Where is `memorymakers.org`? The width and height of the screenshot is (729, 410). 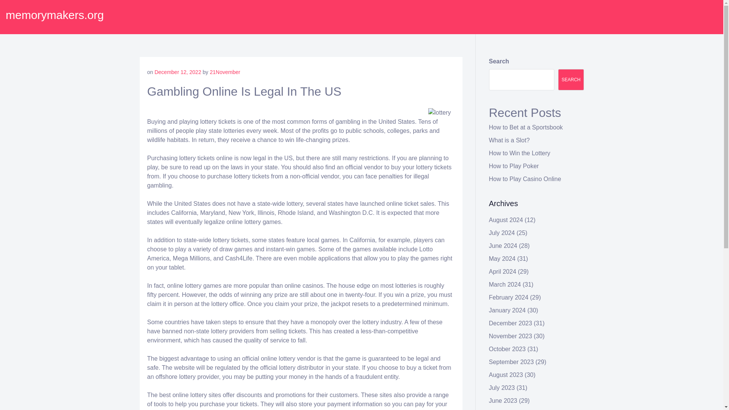 memorymakers.org is located at coordinates (55, 15).